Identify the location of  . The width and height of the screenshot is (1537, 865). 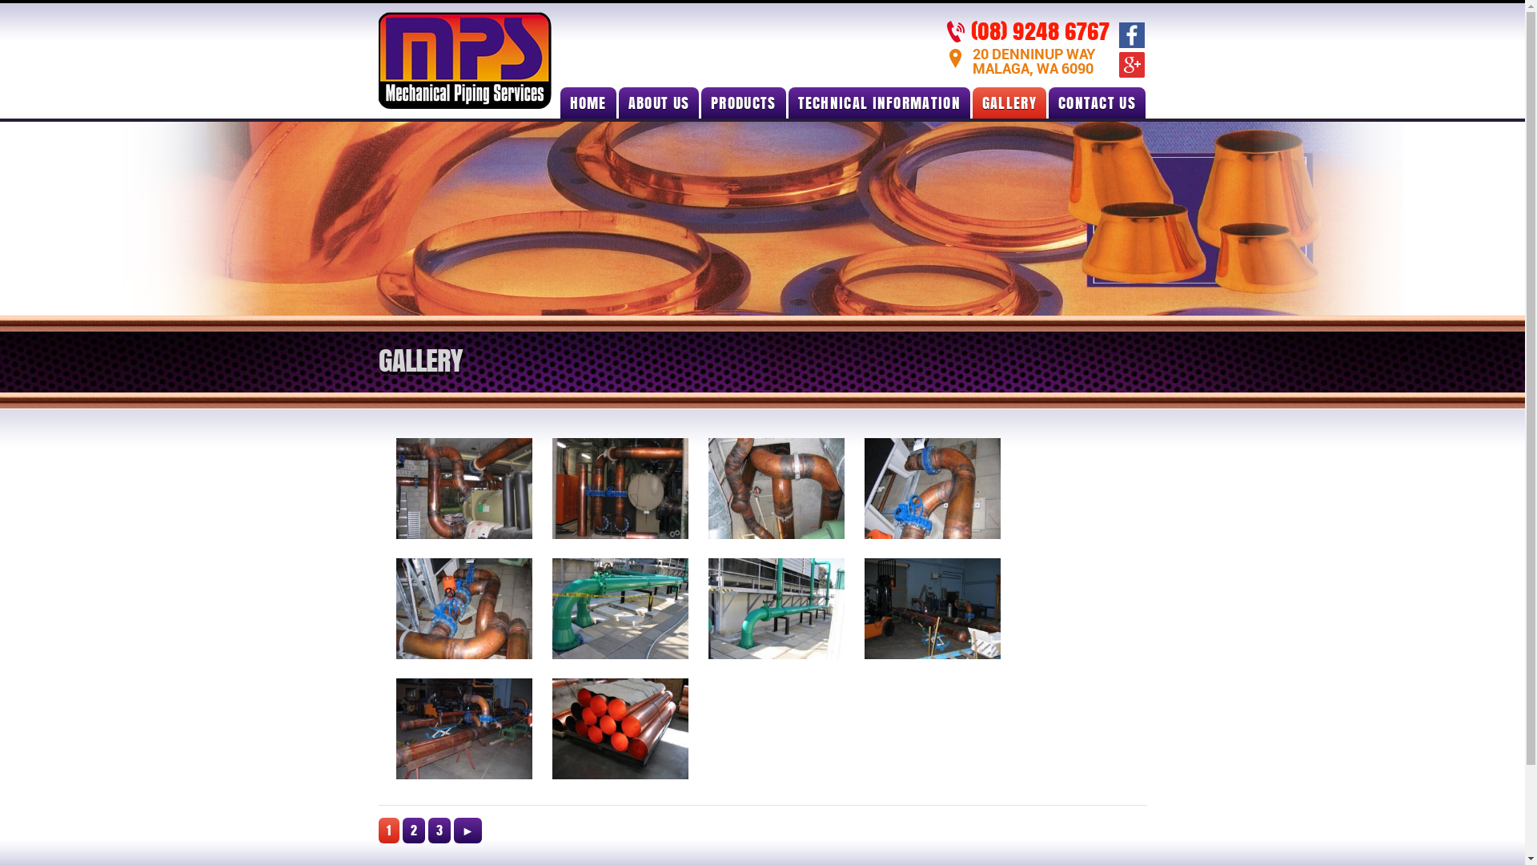
(621, 489).